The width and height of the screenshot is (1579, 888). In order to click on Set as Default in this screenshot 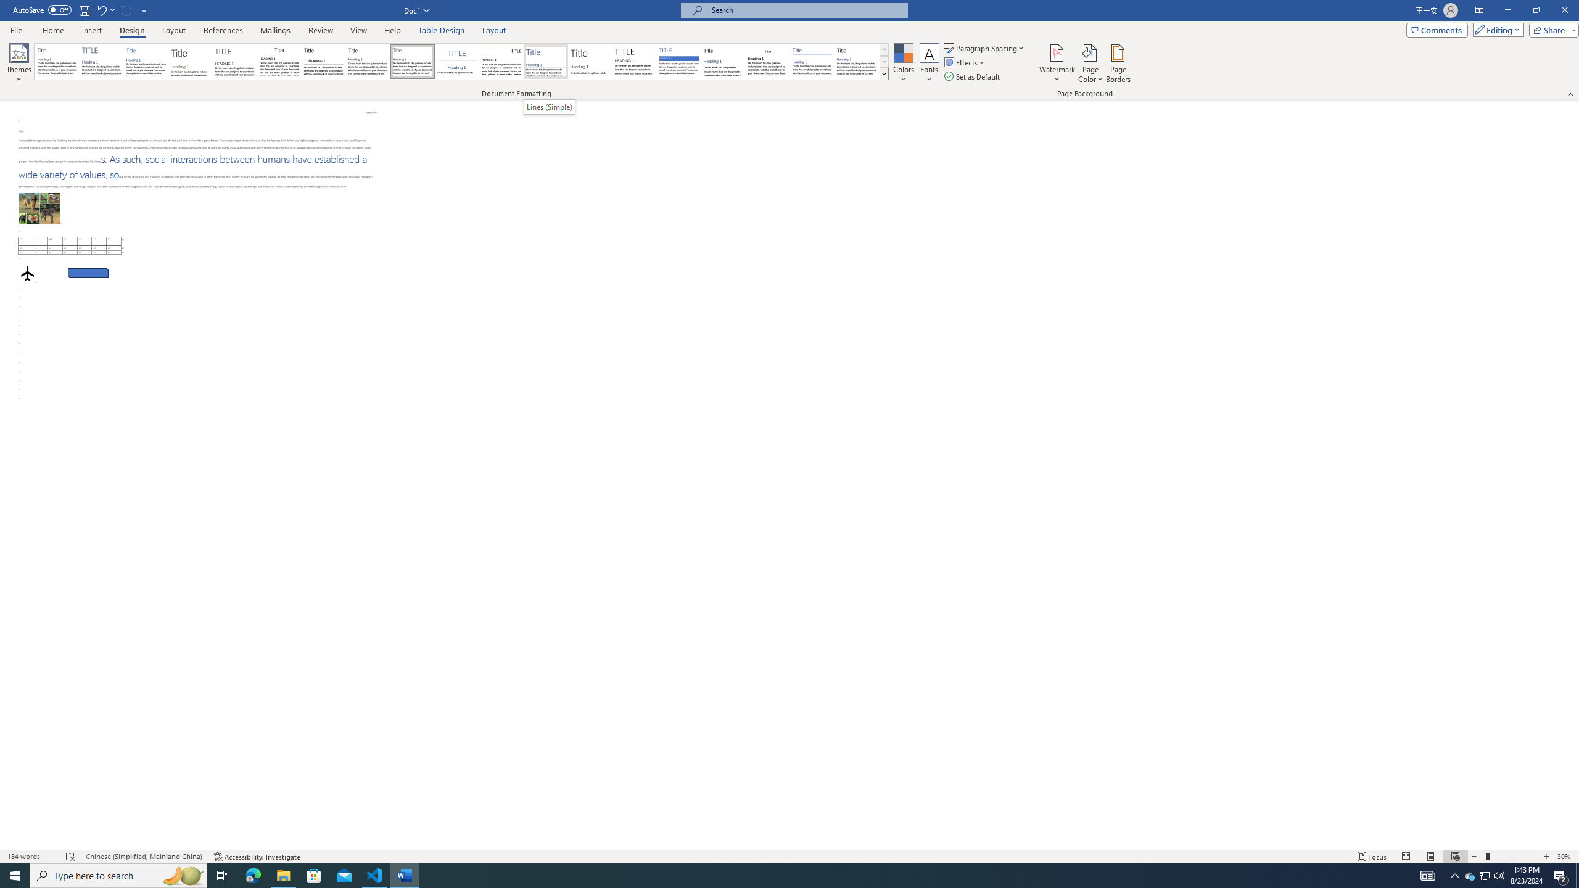, I will do `click(973, 76)`.